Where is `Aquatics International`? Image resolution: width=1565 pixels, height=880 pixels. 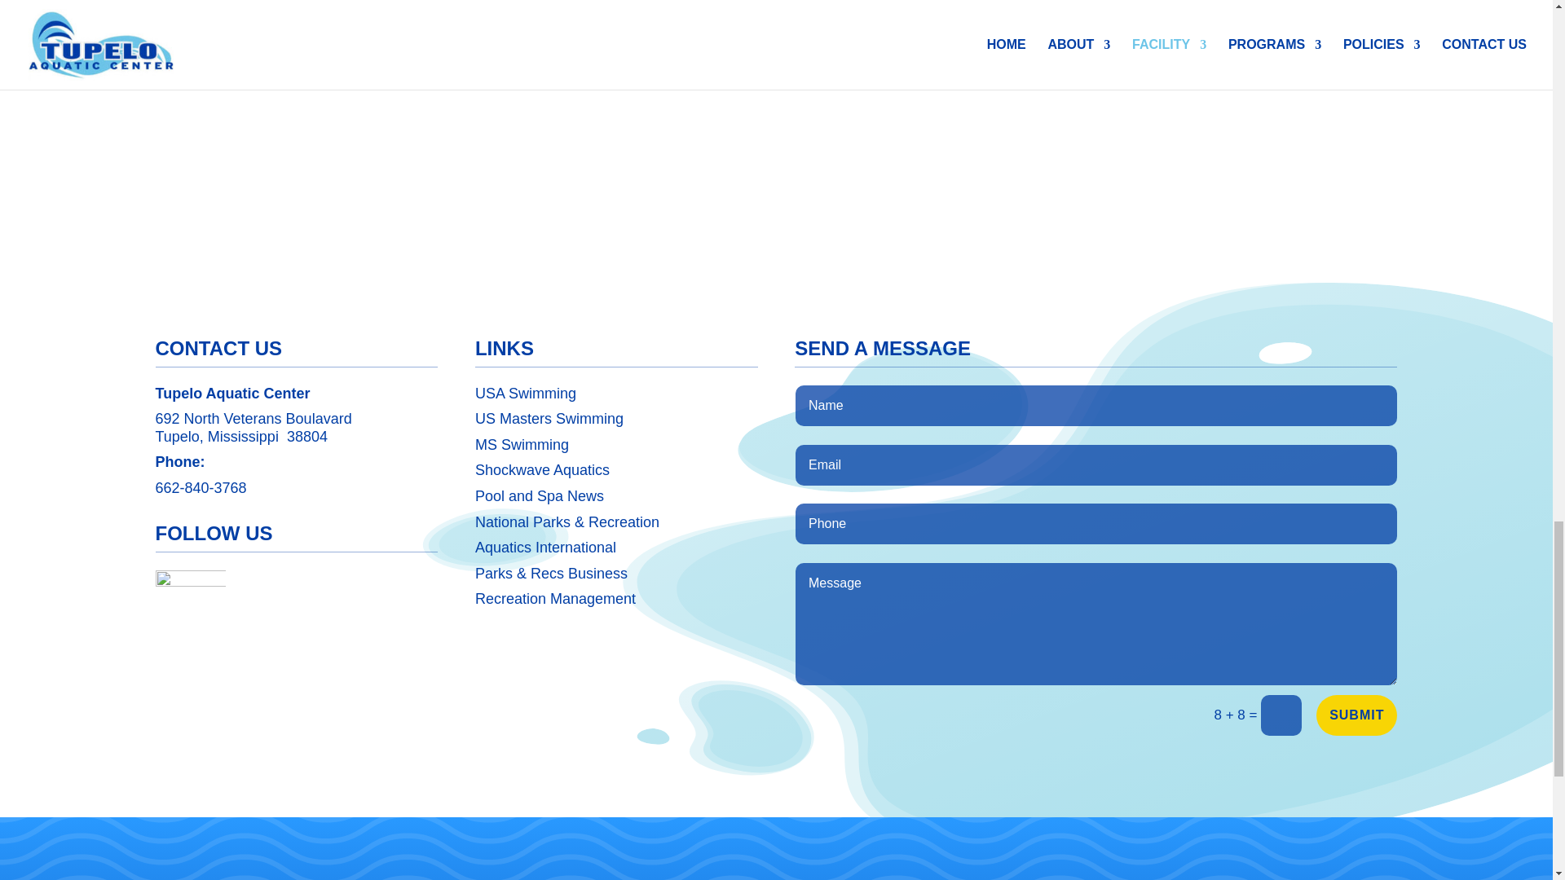 Aquatics International is located at coordinates (546, 548).